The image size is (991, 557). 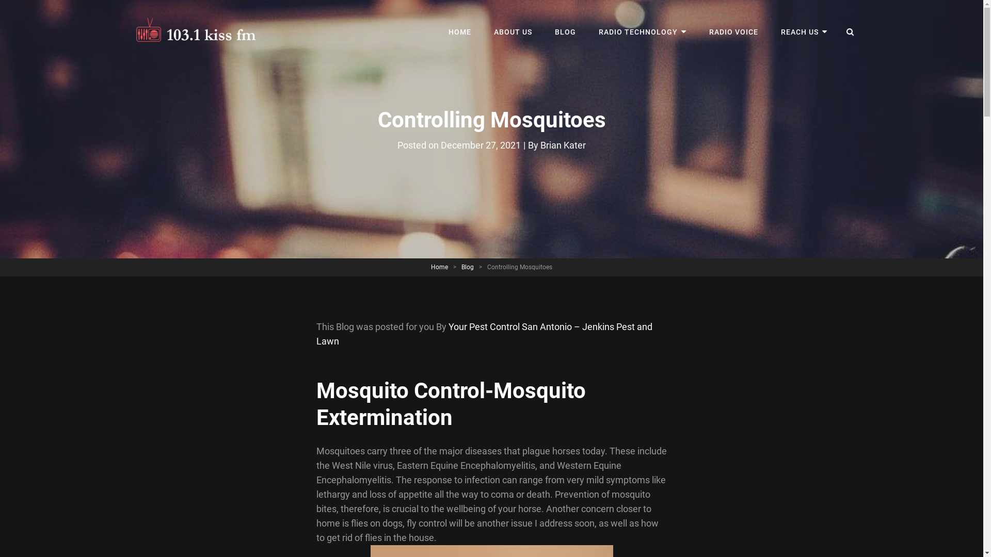 What do you see at coordinates (321, 42) in the screenshot?
I see `103.1 KISS FM` at bounding box center [321, 42].